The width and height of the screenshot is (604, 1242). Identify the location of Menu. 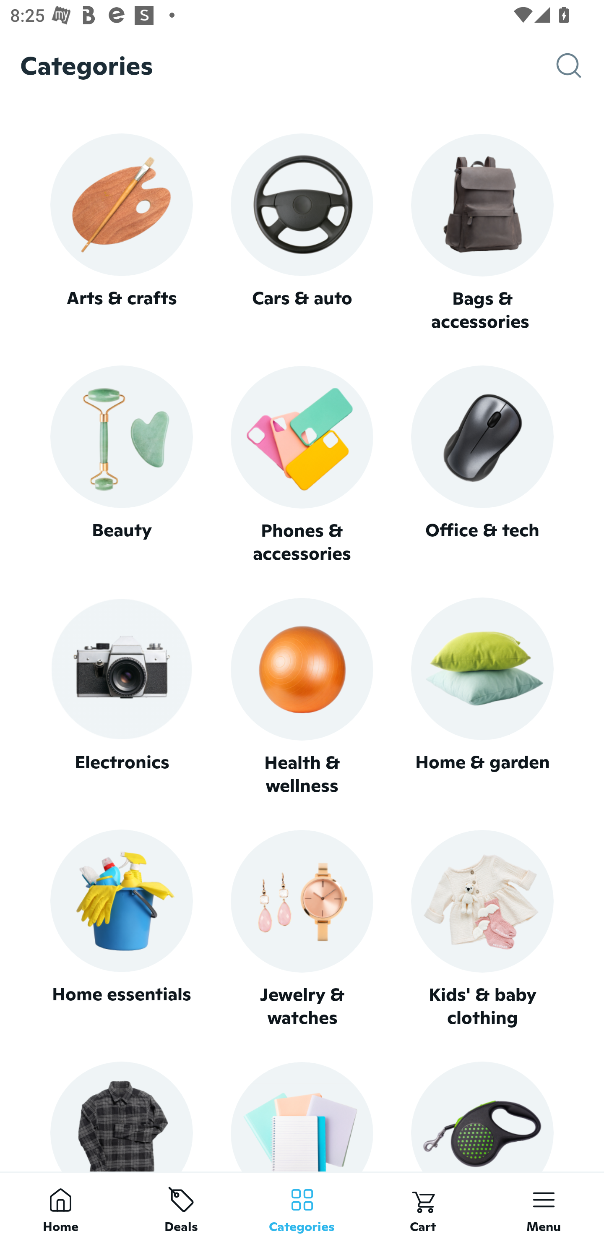
(544, 1207).